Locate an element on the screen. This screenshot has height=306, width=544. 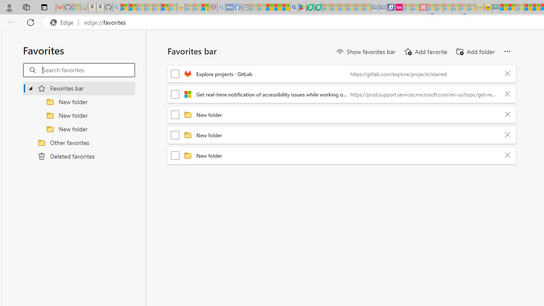
Add favorite is located at coordinates (425, 52).